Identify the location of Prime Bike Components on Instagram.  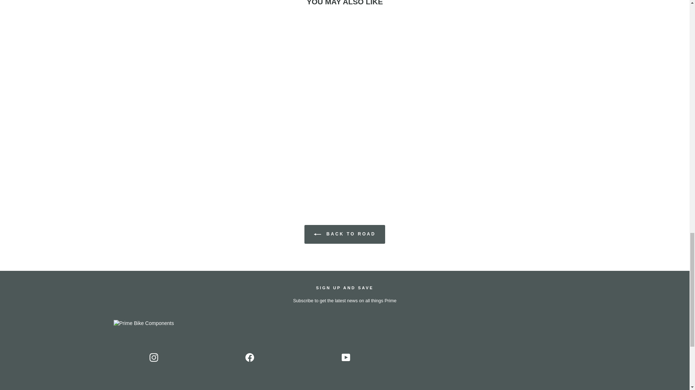
(153, 357).